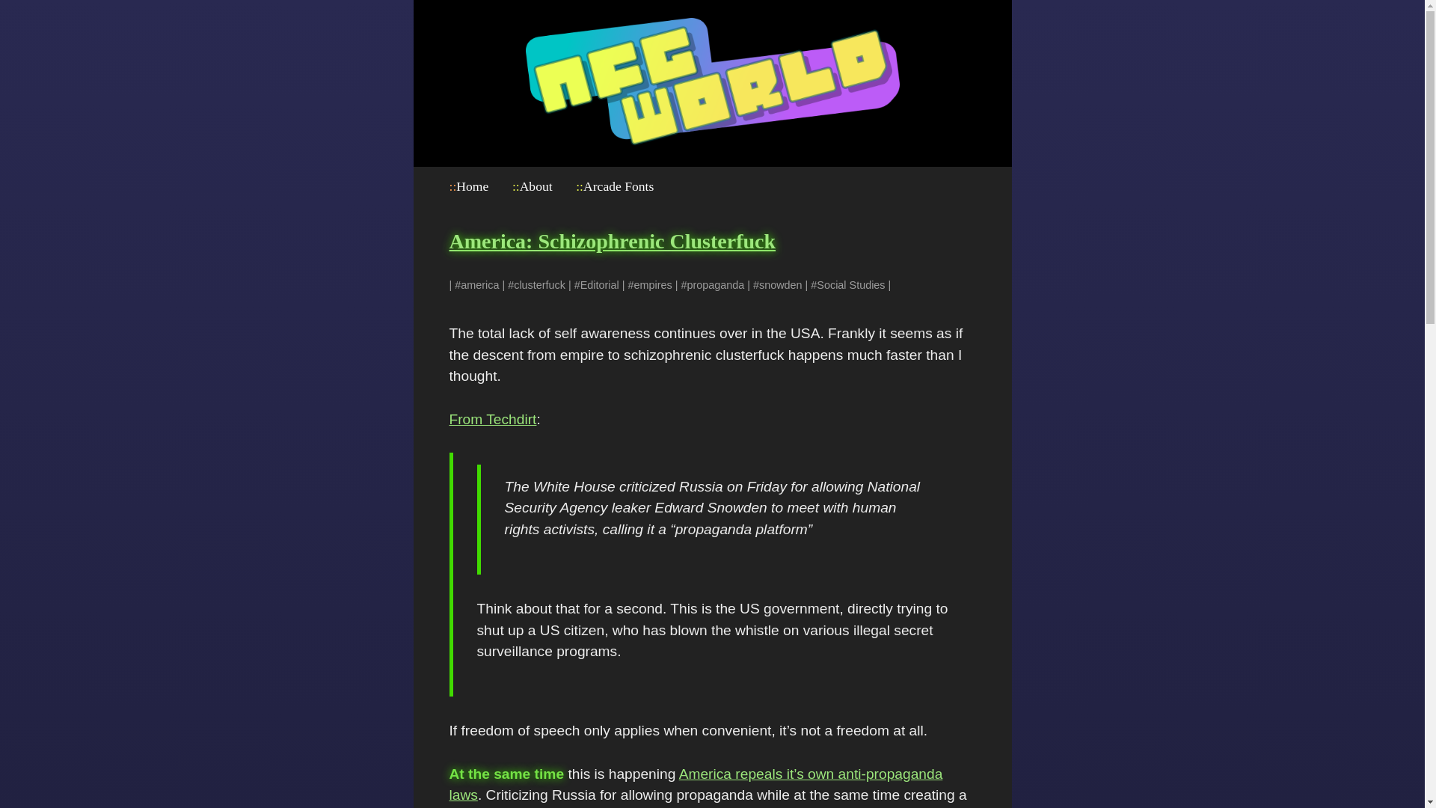 Image resolution: width=1436 pixels, height=808 pixels. I want to click on ::Arcade Fonts, so click(614, 186).